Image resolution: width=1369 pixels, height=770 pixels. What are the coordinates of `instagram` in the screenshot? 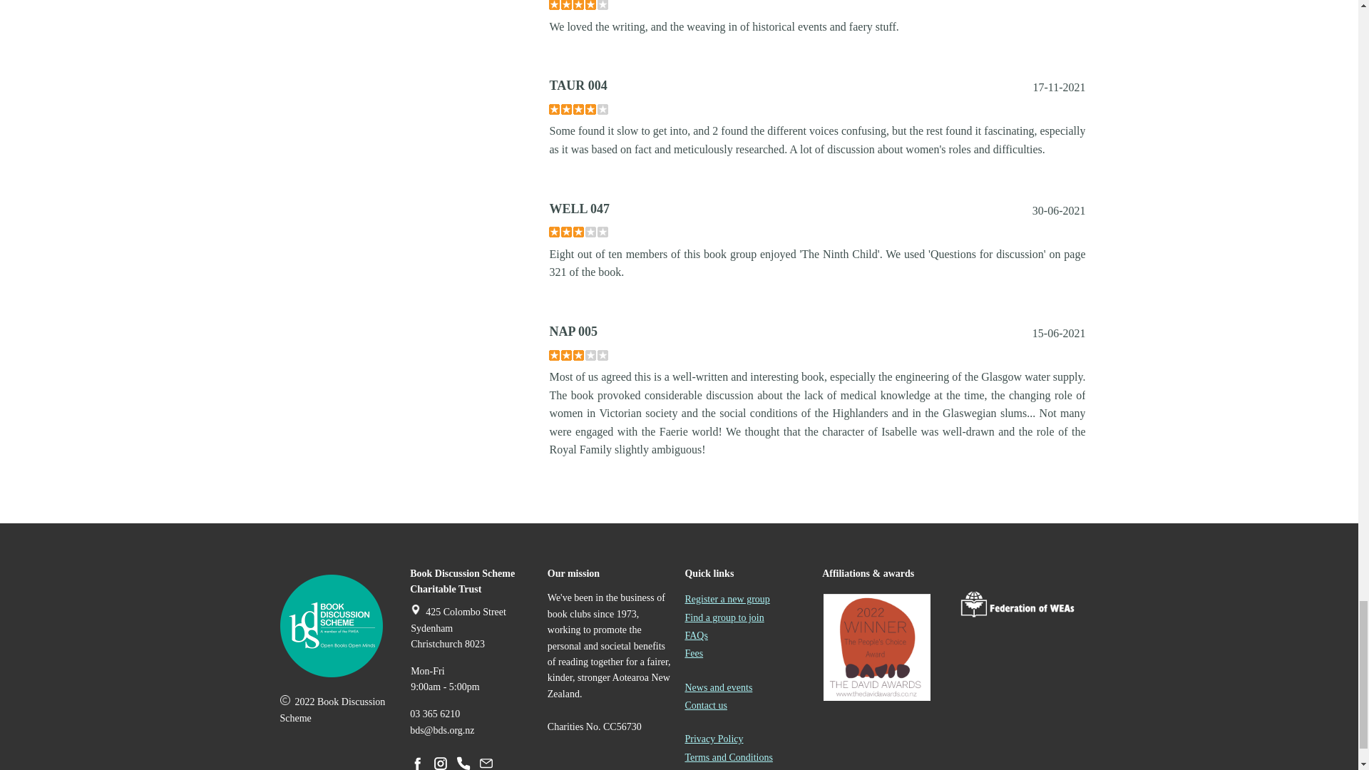 It's located at (441, 763).